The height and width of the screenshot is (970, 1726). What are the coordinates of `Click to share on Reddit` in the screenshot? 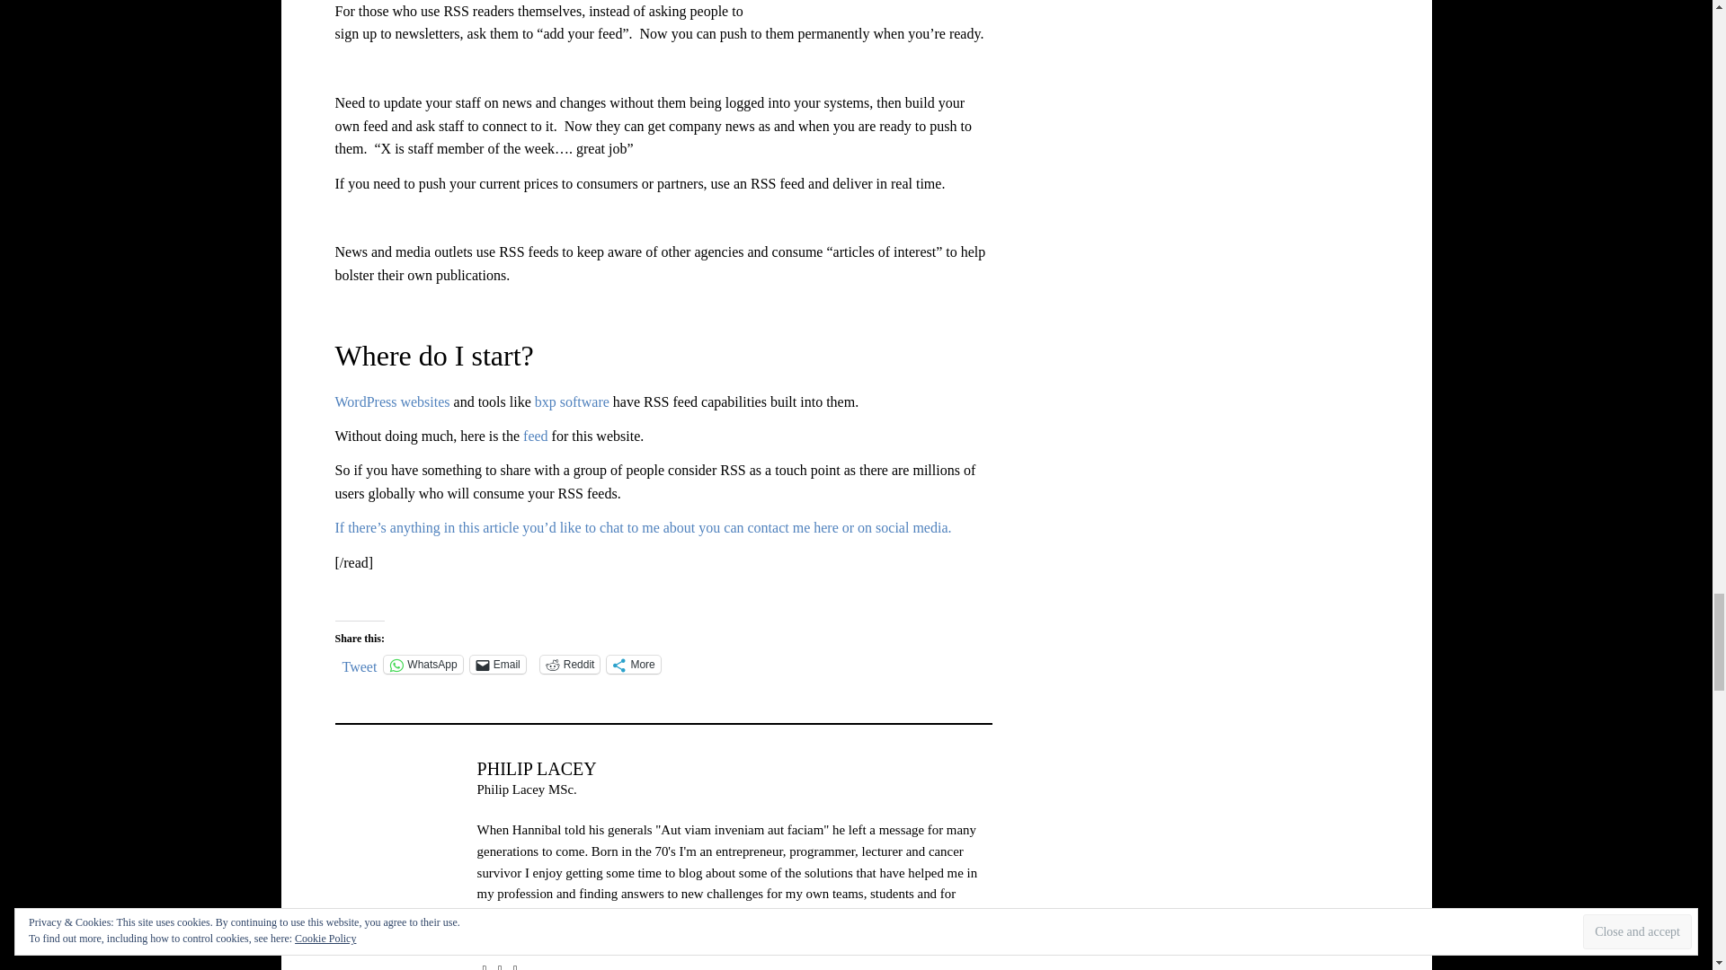 It's located at (570, 665).